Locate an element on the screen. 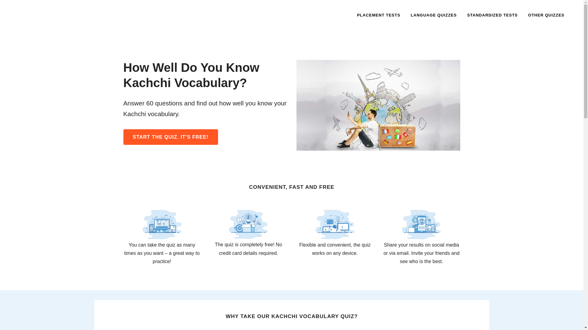  t5 is located at coordinates (335, 224).